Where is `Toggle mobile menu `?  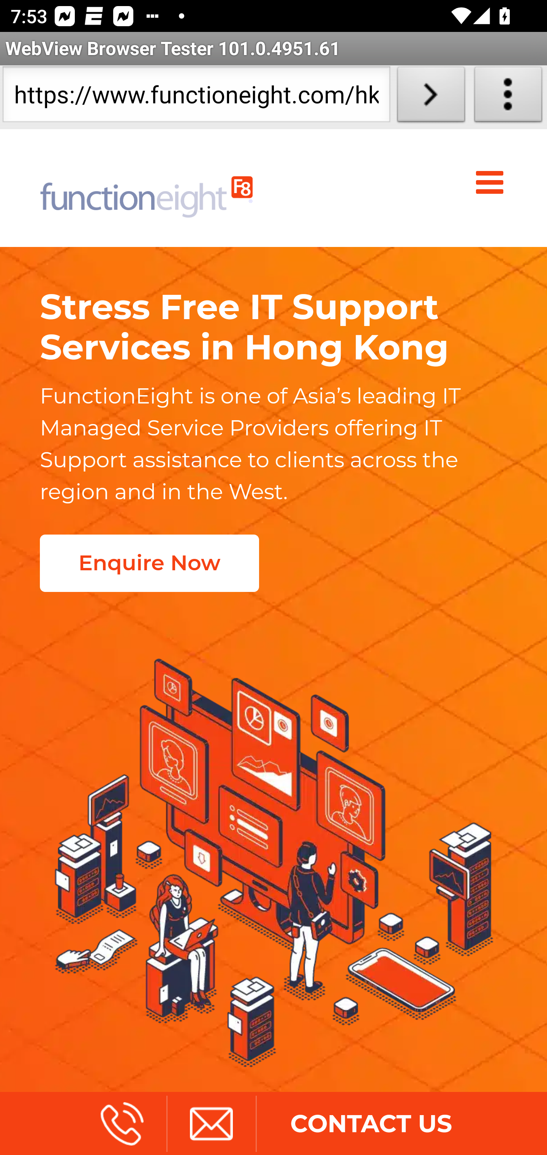 Toggle mobile menu  is located at coordinates (492, 183).